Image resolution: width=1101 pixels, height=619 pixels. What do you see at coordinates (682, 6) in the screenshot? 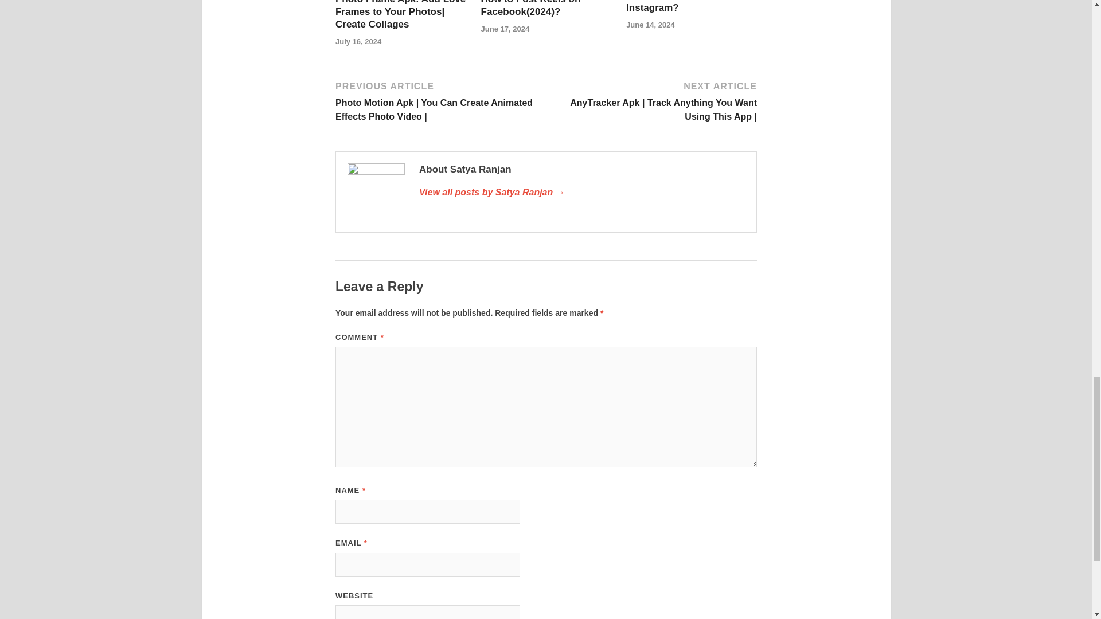
I see `How to Sell Products on Instagram?` at bounding box center [682, 6].